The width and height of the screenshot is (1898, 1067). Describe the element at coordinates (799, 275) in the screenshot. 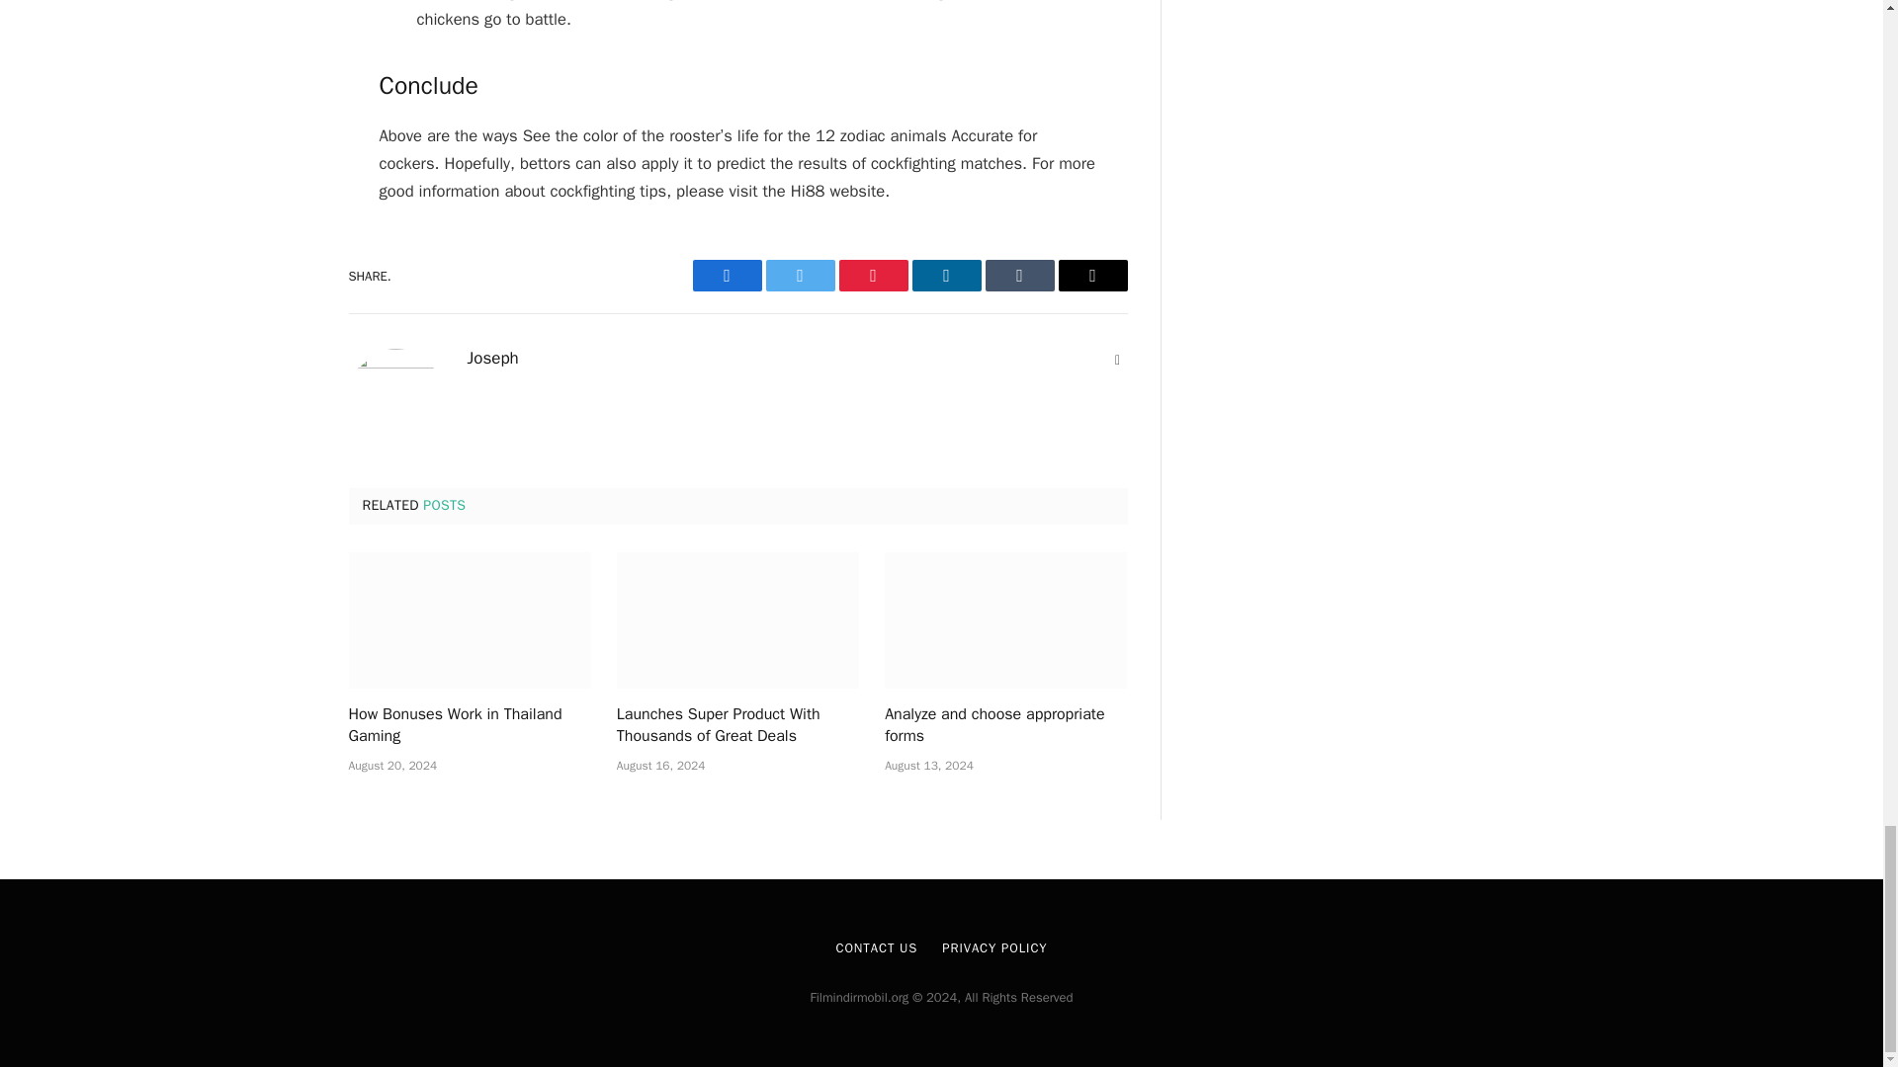

I see `Twitter` at that location.